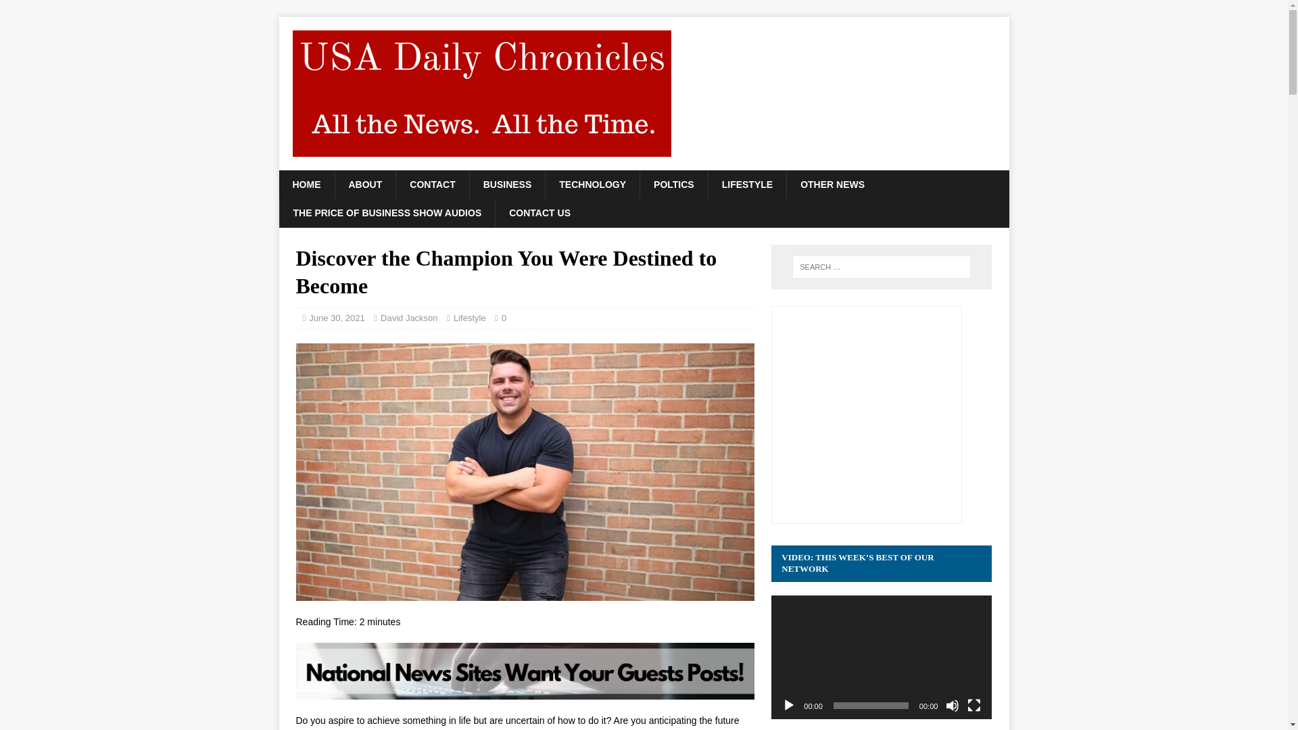 This screenshot has height=730, width=1298. What do you see at coordinates (832, 184) in the screenshot?
I see `OTHER NEWS` at bounding box center [832, 184].